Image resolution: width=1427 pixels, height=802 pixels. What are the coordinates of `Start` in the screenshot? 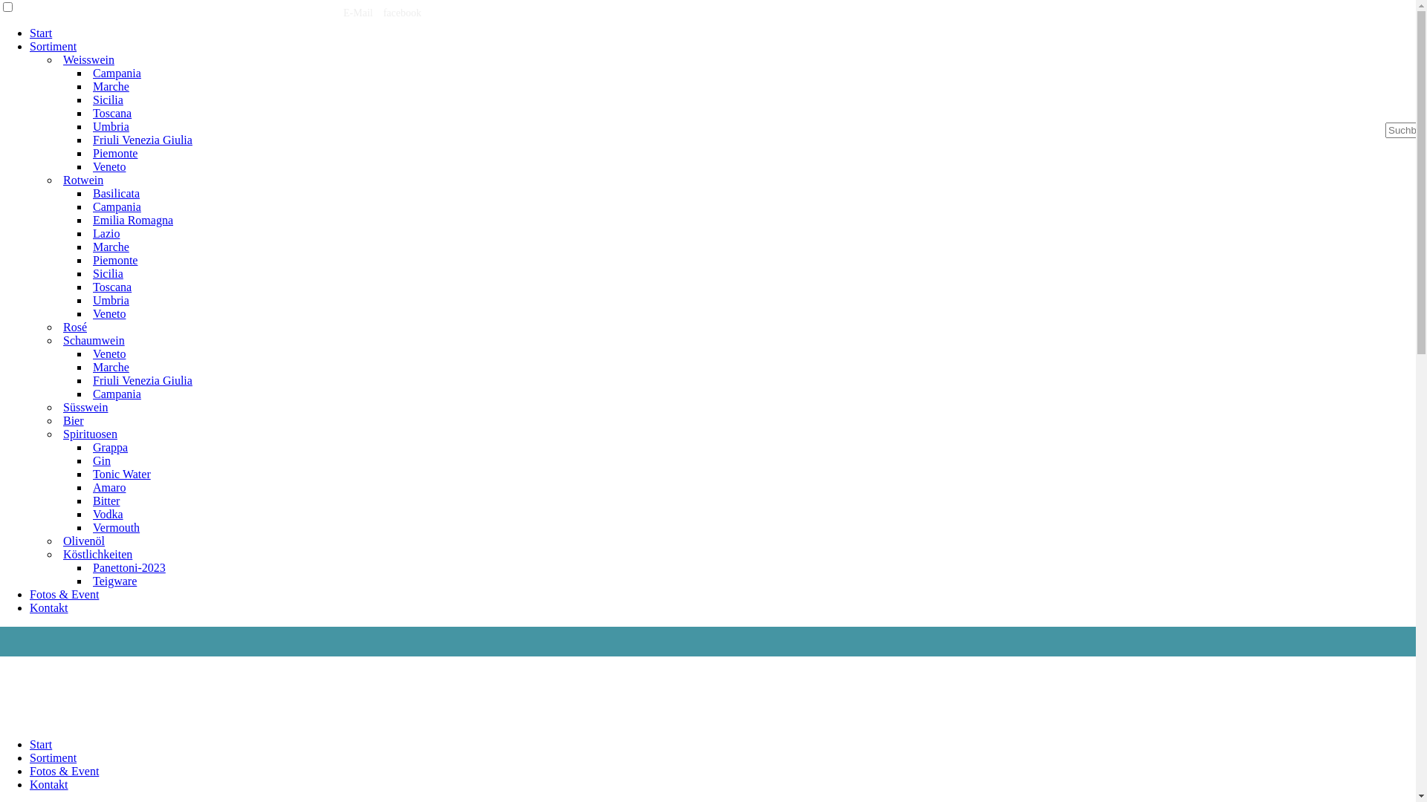 It's located at (41, 744).